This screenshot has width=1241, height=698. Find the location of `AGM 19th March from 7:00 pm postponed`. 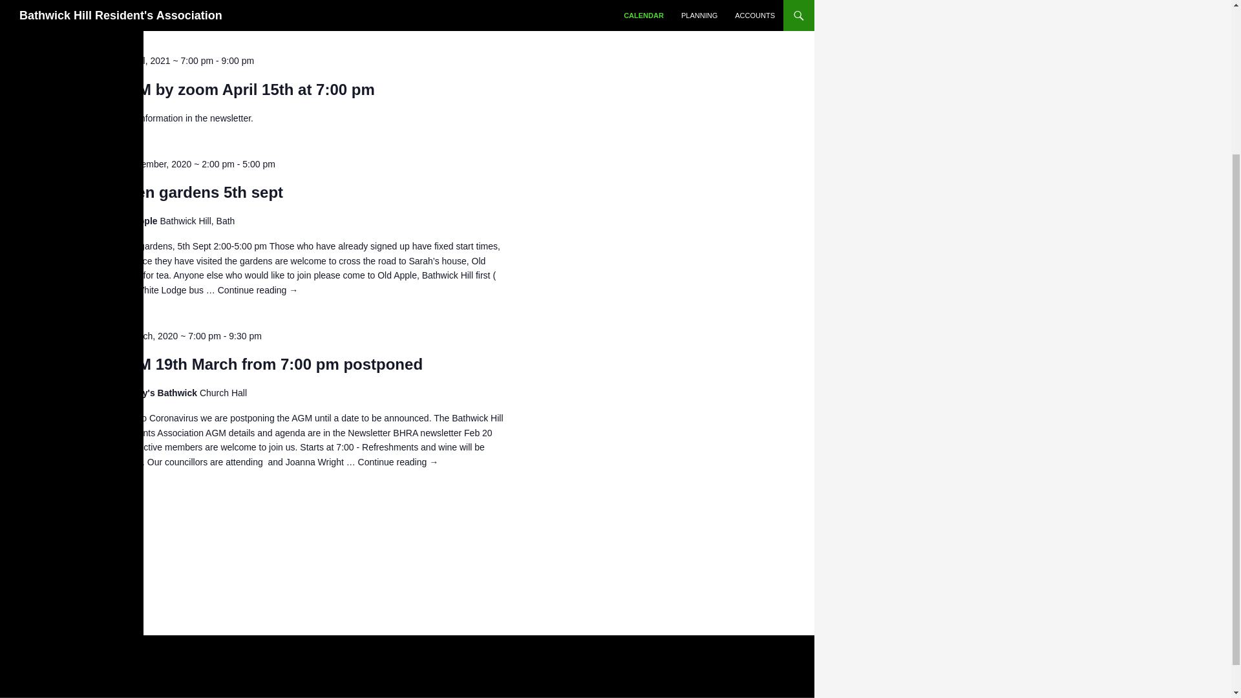

AGM 19th March from 7:00 pm postponed is located at coordinates (269, 364).